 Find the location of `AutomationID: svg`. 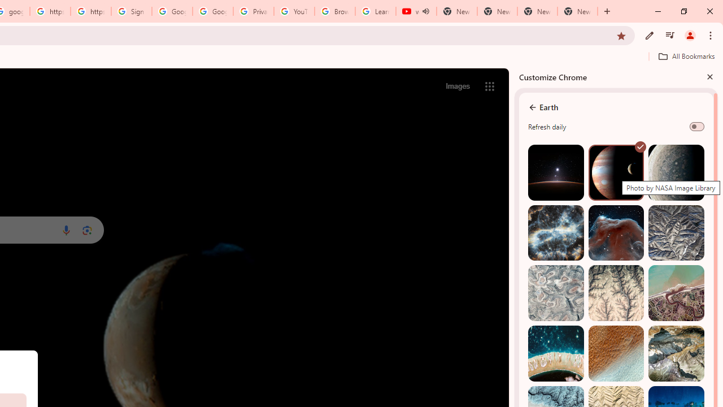

AutomationID: svg is located at coordinates (641, 147).